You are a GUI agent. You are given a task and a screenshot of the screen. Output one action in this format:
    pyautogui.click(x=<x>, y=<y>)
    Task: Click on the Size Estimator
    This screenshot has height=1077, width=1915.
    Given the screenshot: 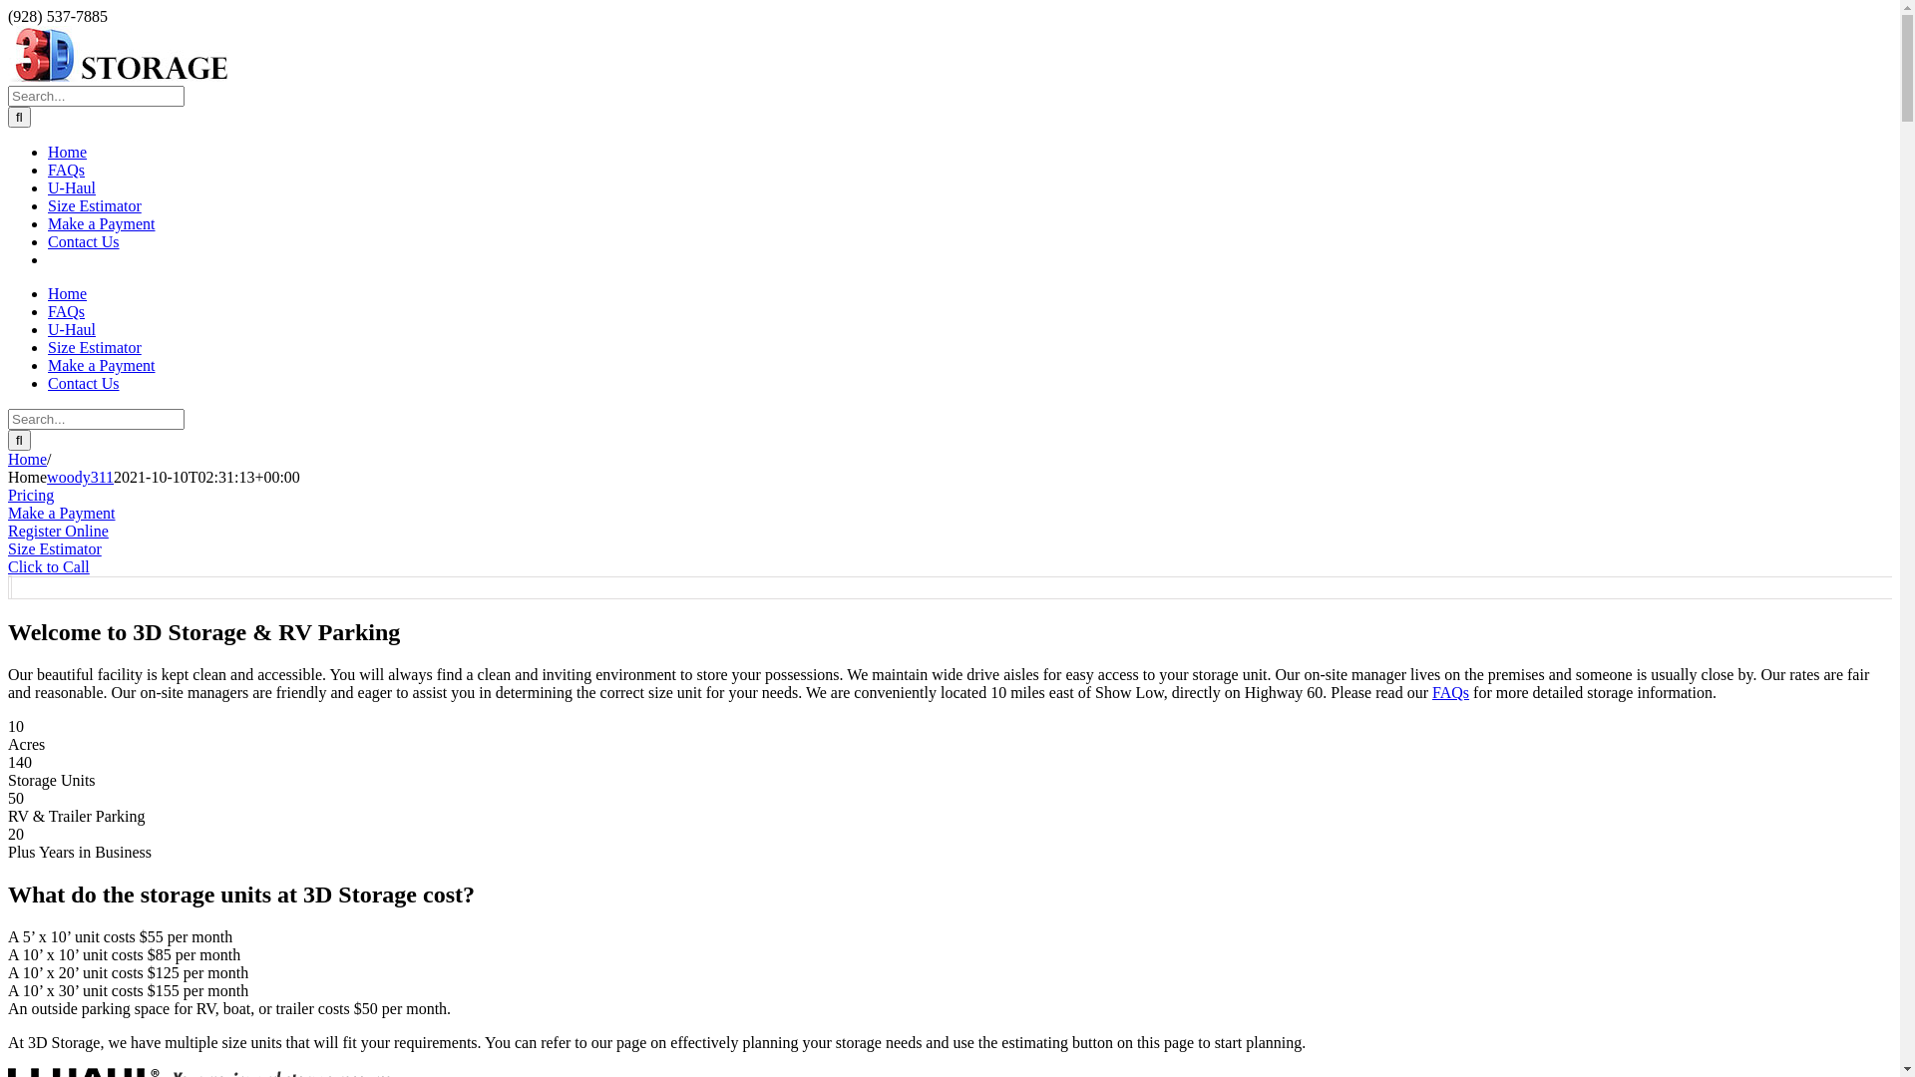 What is the action you would take?
    pyautogui.click(x=55, y=548)
    